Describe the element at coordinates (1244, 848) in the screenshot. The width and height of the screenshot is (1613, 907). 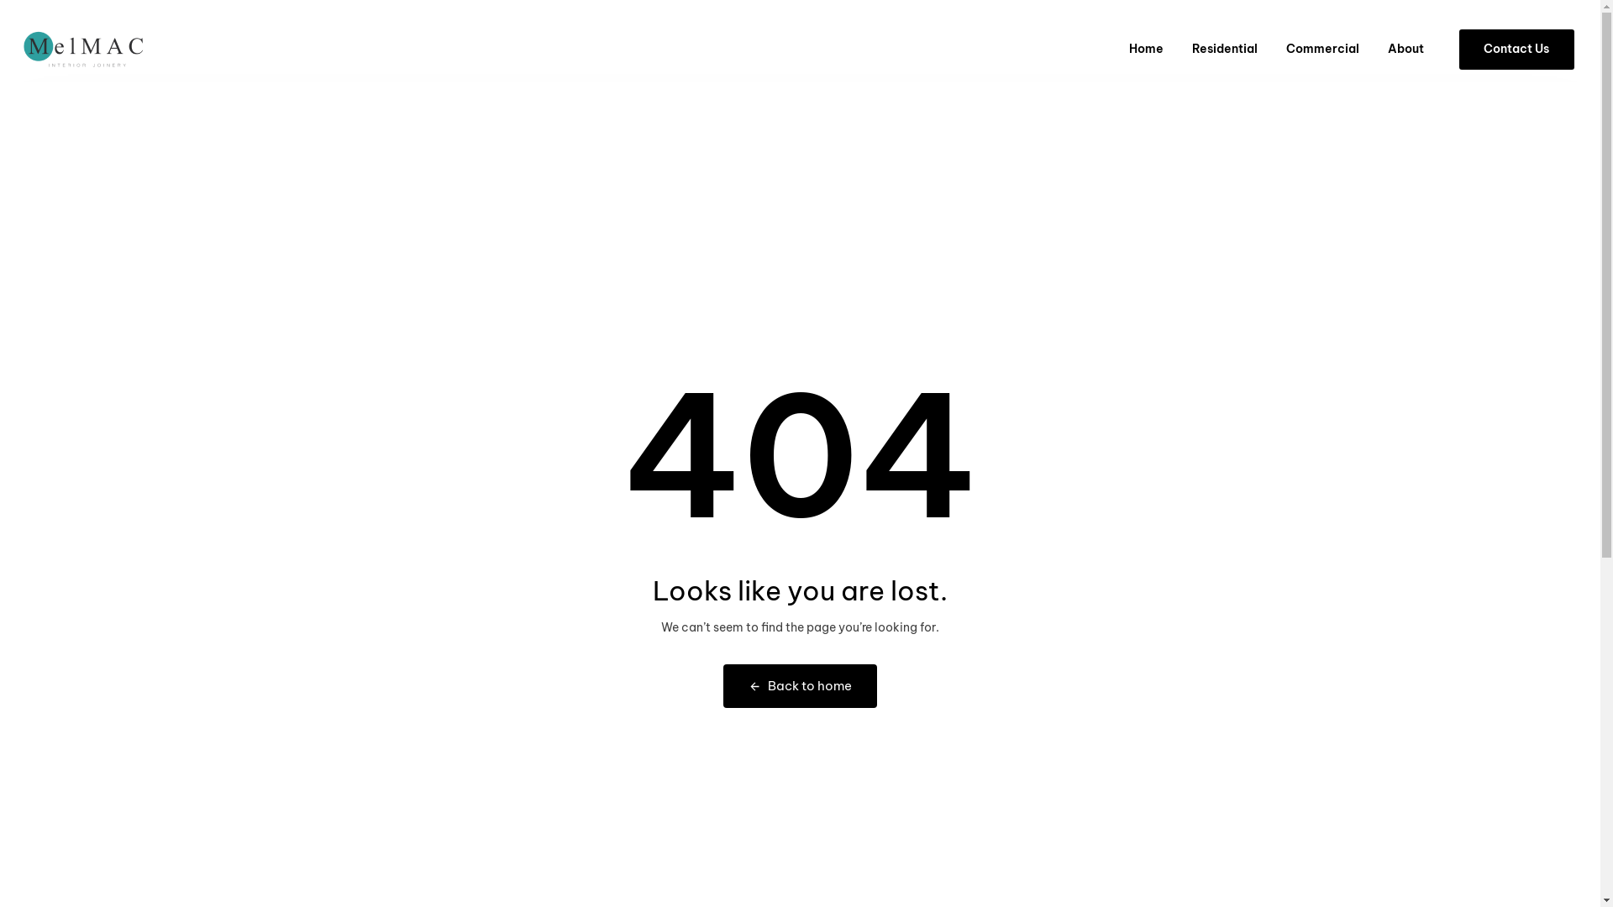
I see `Ozlocal` at that location.